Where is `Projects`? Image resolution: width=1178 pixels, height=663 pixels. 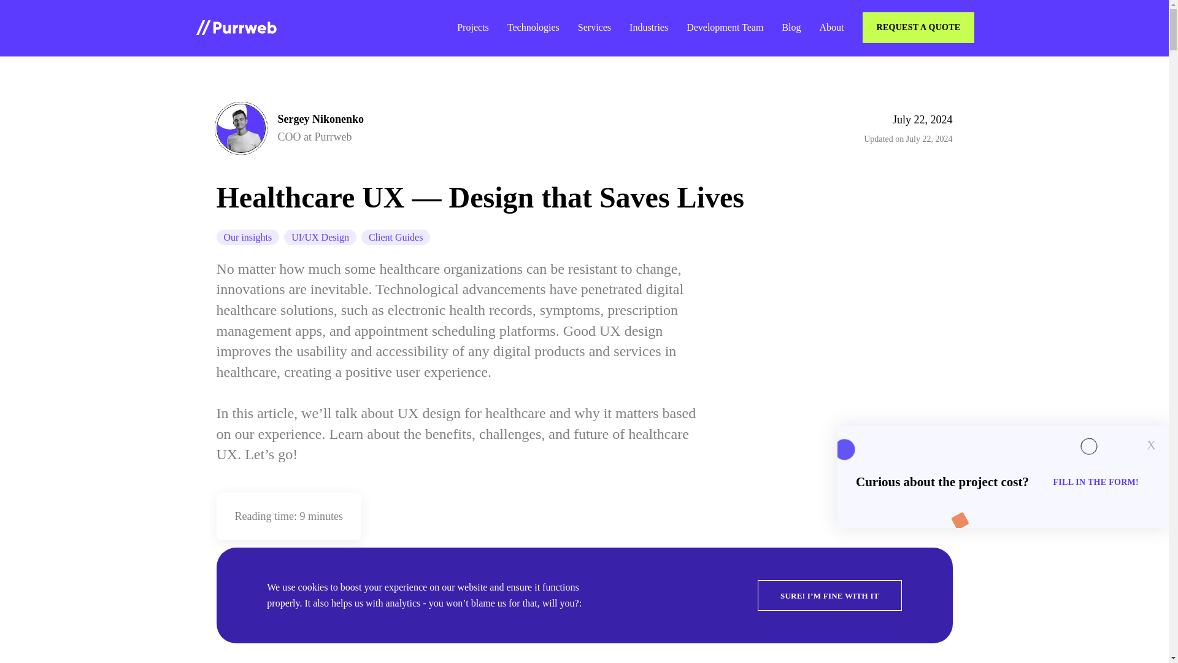
Projects is located at coordinates (472, 27).